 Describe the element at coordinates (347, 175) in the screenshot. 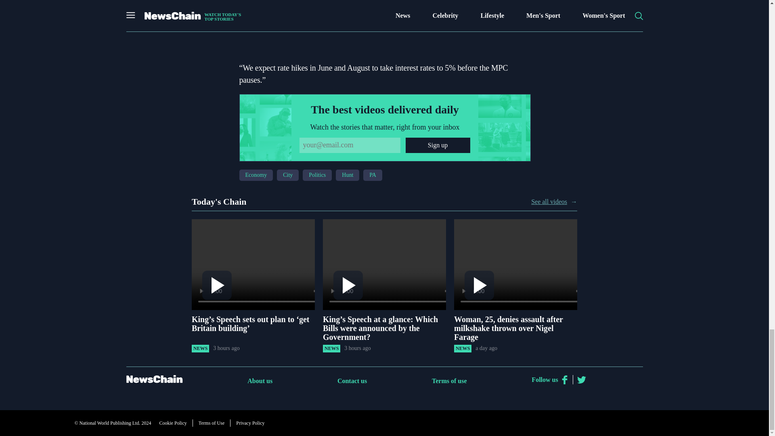

I see `Hunt` at that location.